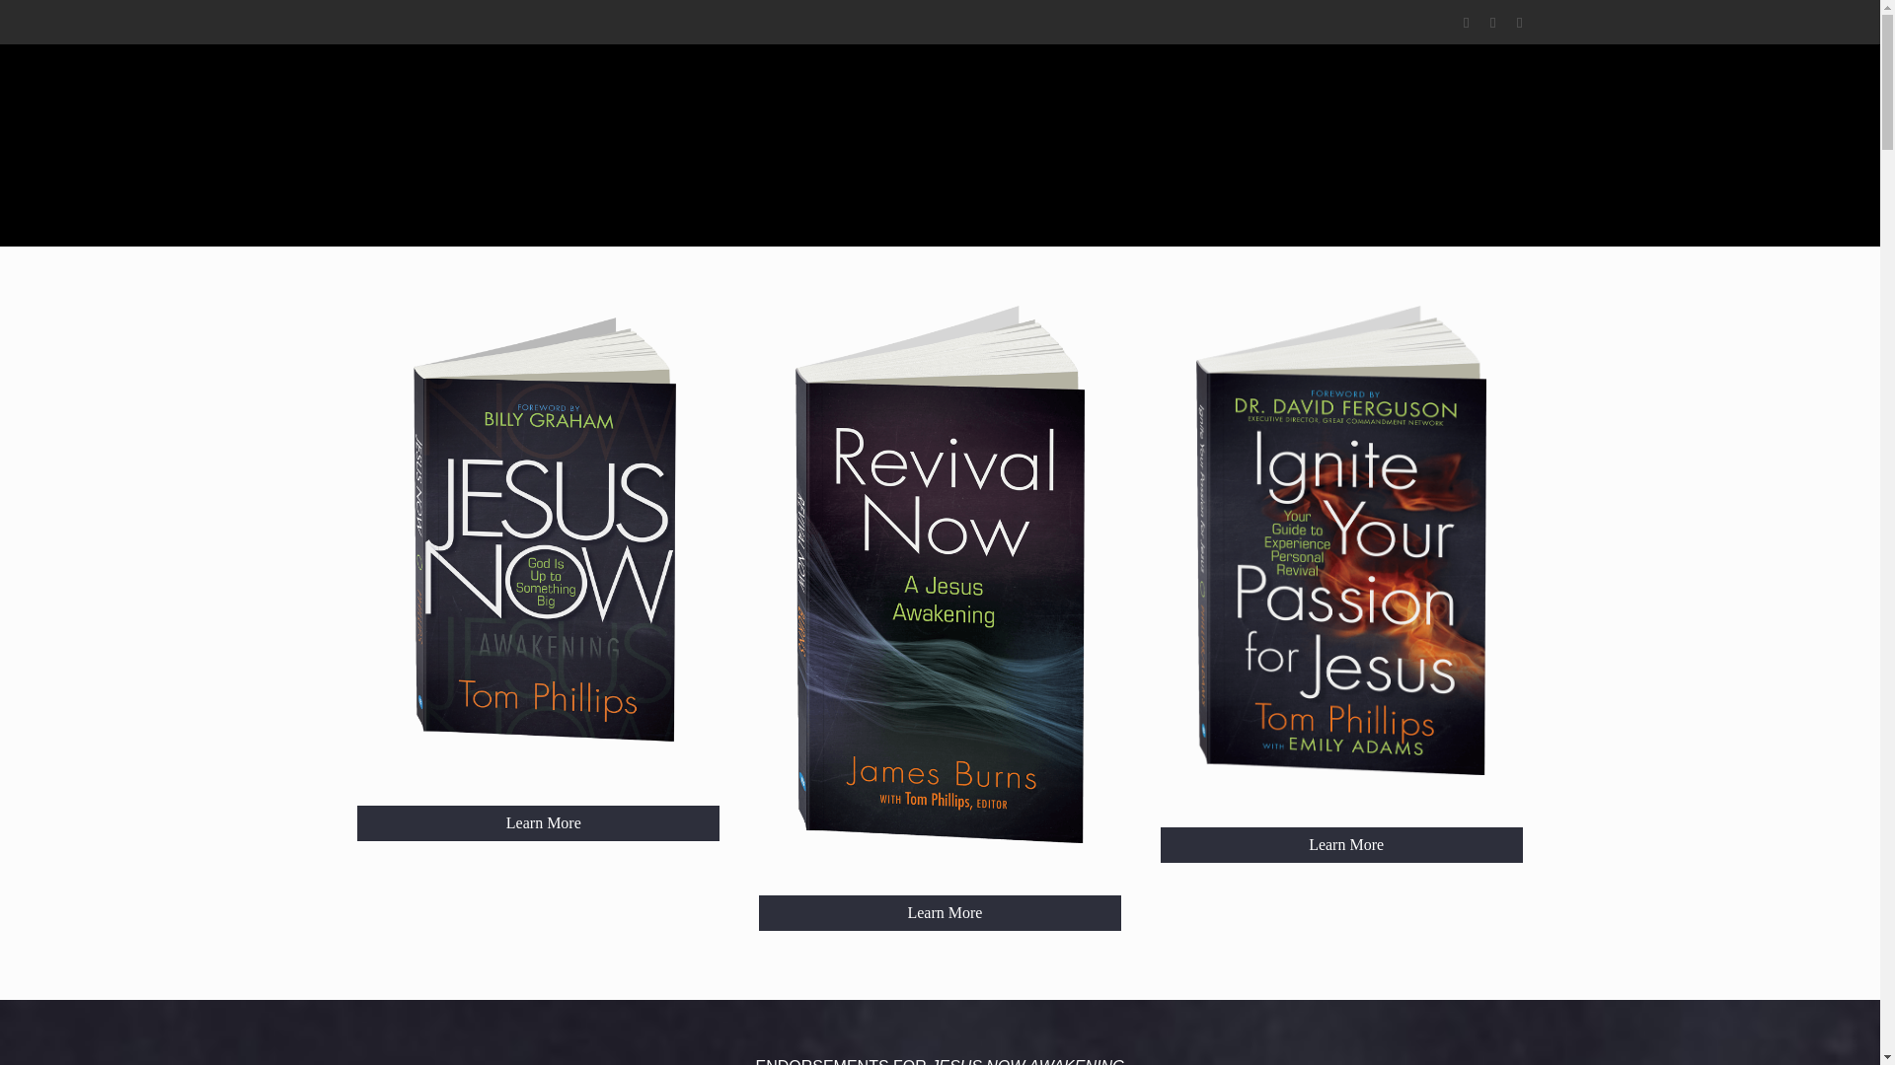  I want to click on Learn More, so click(539, 822).